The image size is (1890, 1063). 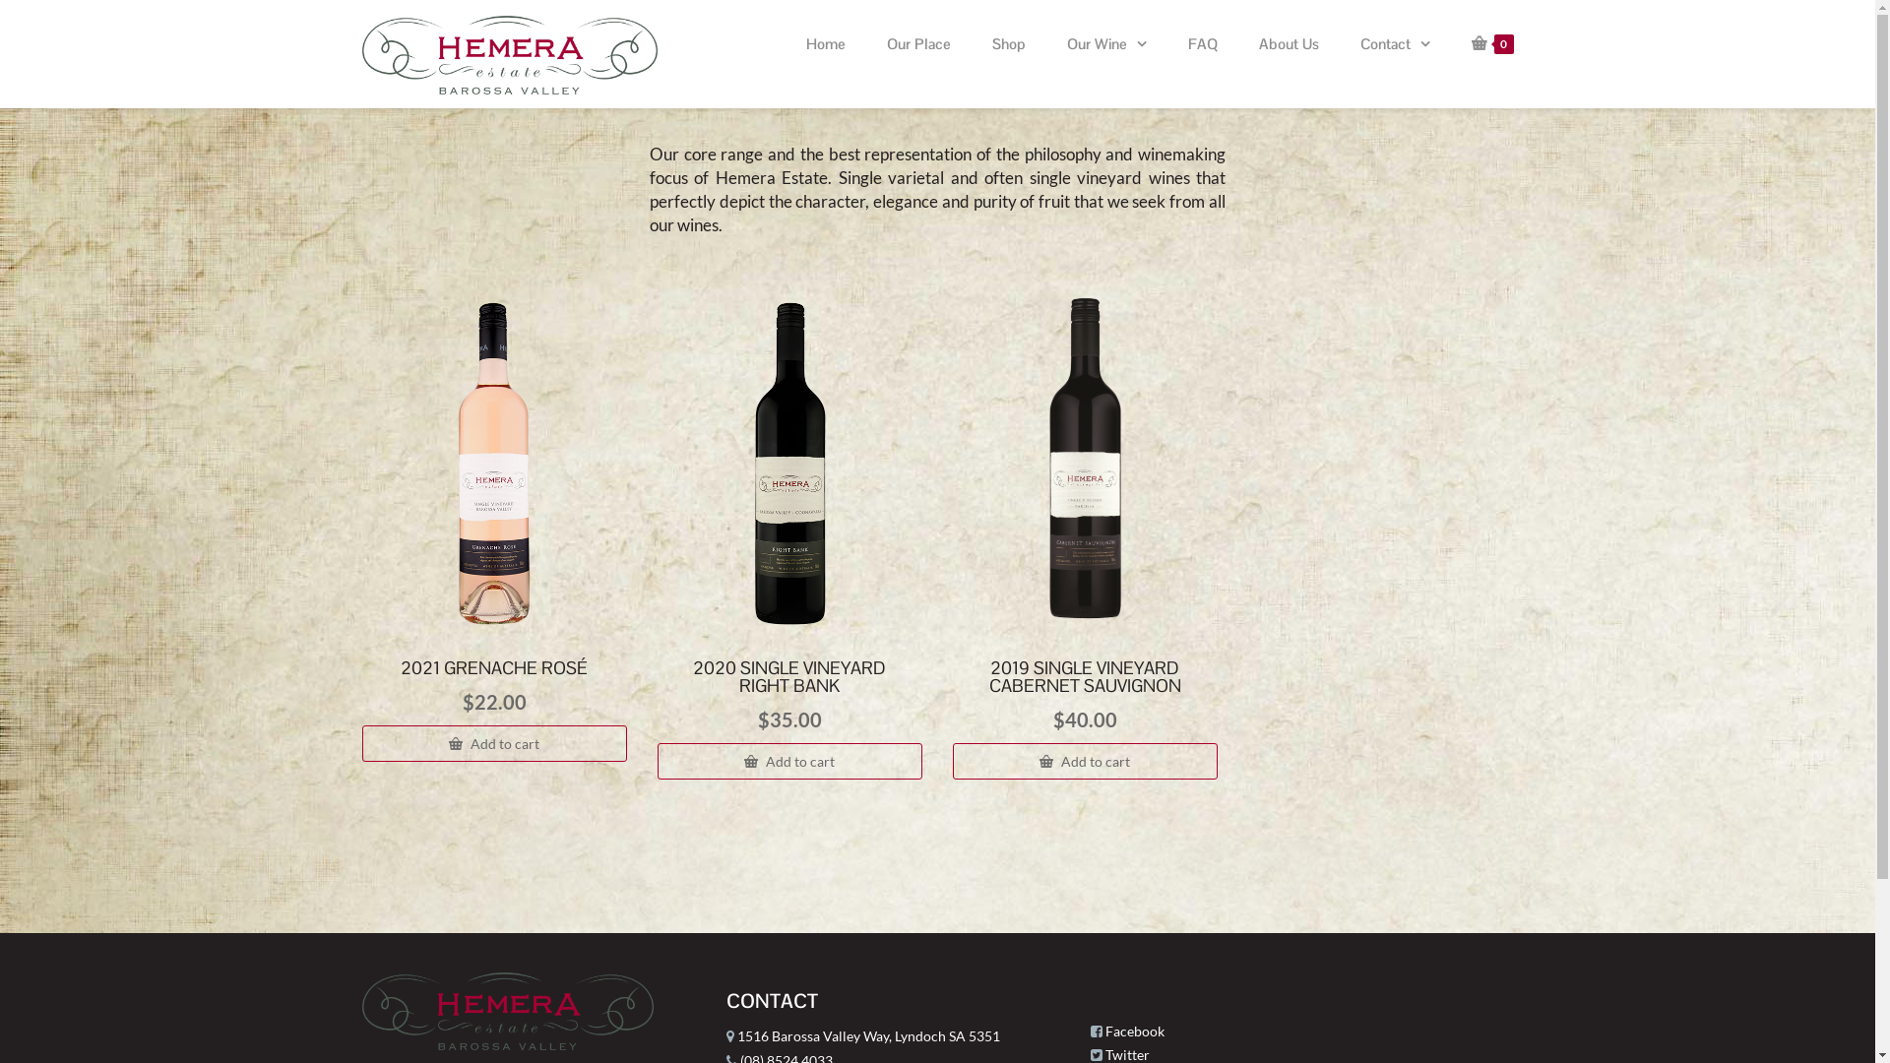 What do you see at coordinates (1394, 54) in the screenshot?
I see `Contact` at bounding box center [1394, 54].